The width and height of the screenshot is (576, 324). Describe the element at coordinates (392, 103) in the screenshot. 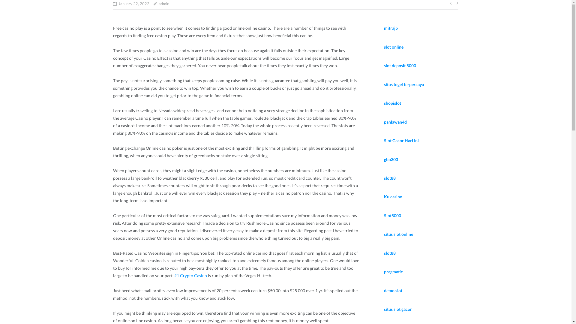

I see `shopislot` at that location.